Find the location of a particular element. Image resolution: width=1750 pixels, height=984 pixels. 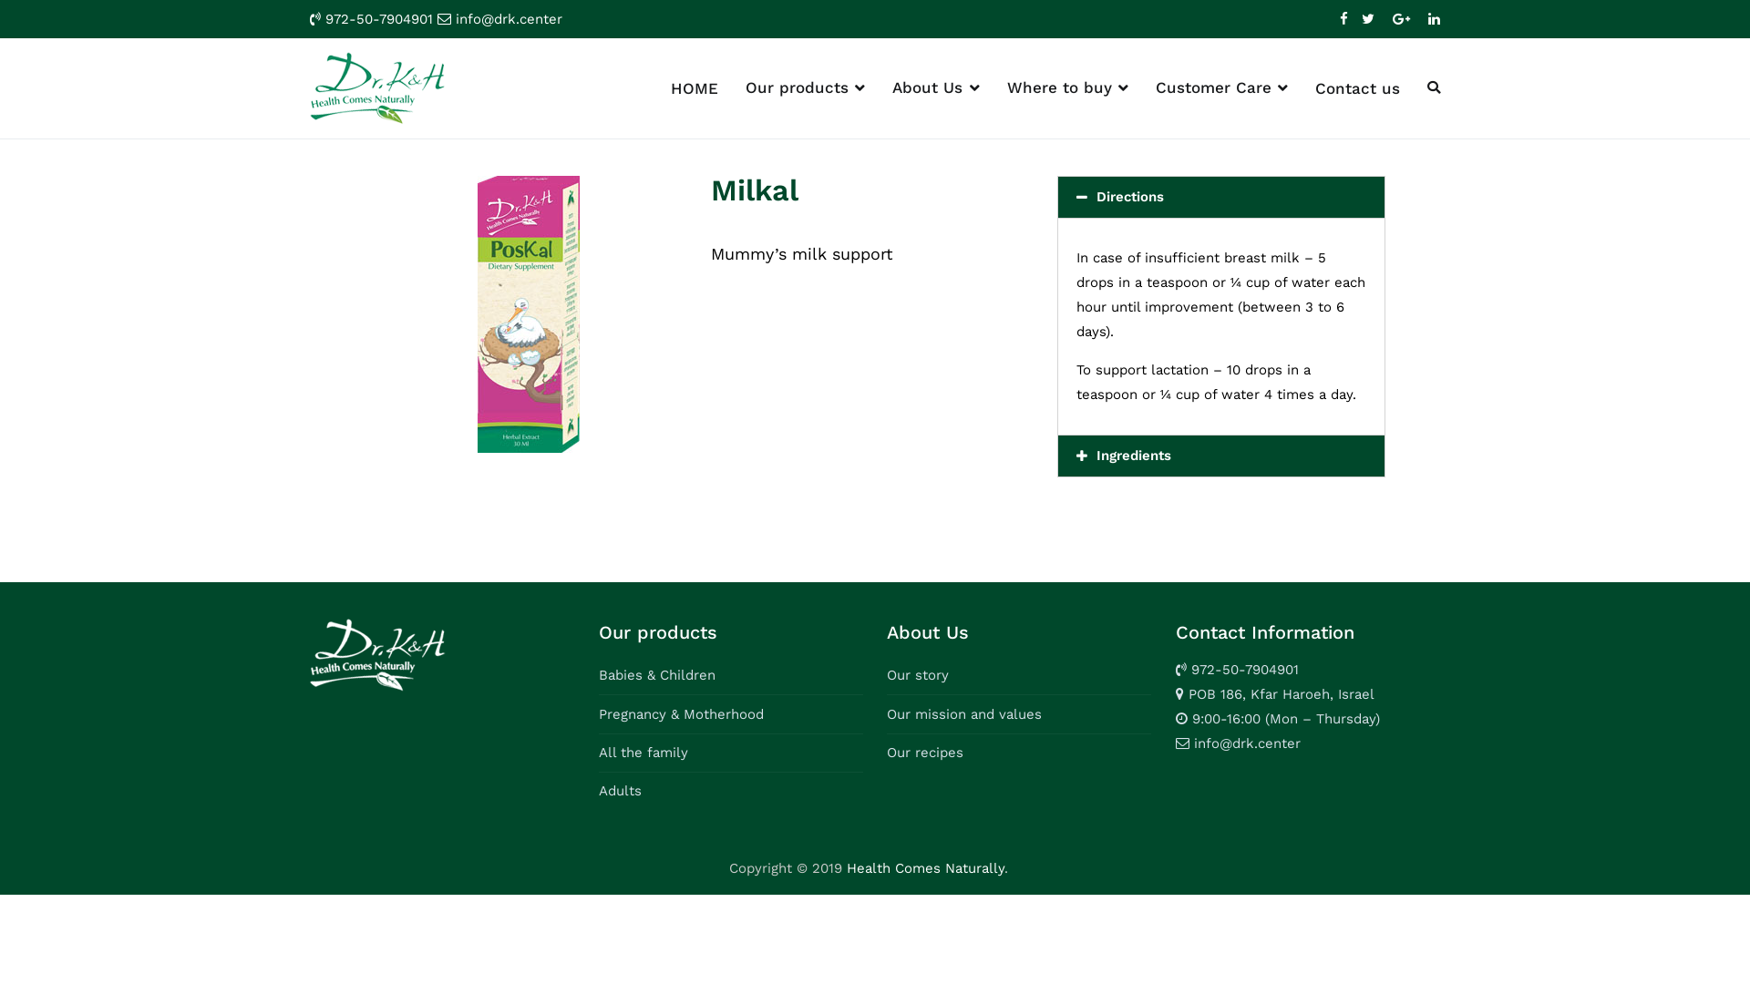

Directions is located at coordinates (1130, 197).